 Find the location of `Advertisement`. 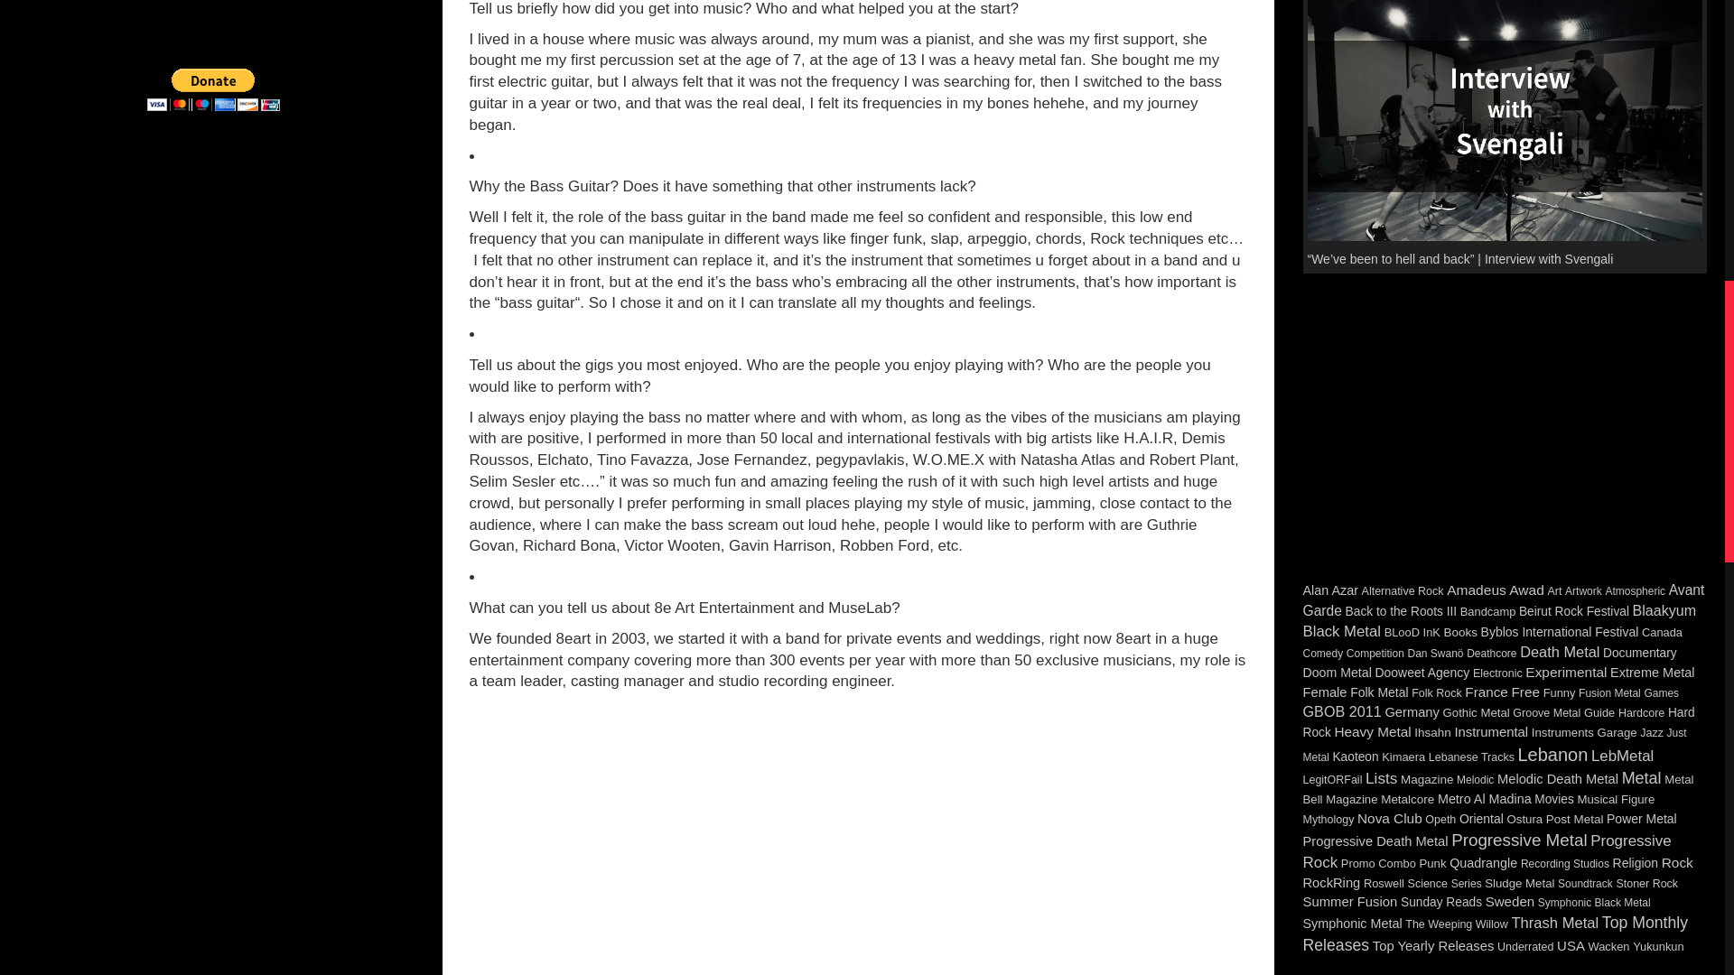

Advertisement is located at coordinates (1504, 444).